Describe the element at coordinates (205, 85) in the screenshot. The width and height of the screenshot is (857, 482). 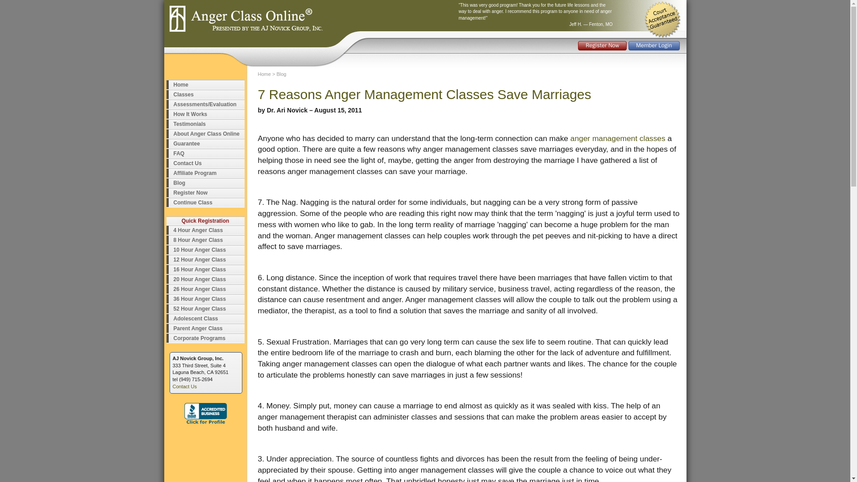
I see `Home` at that location.